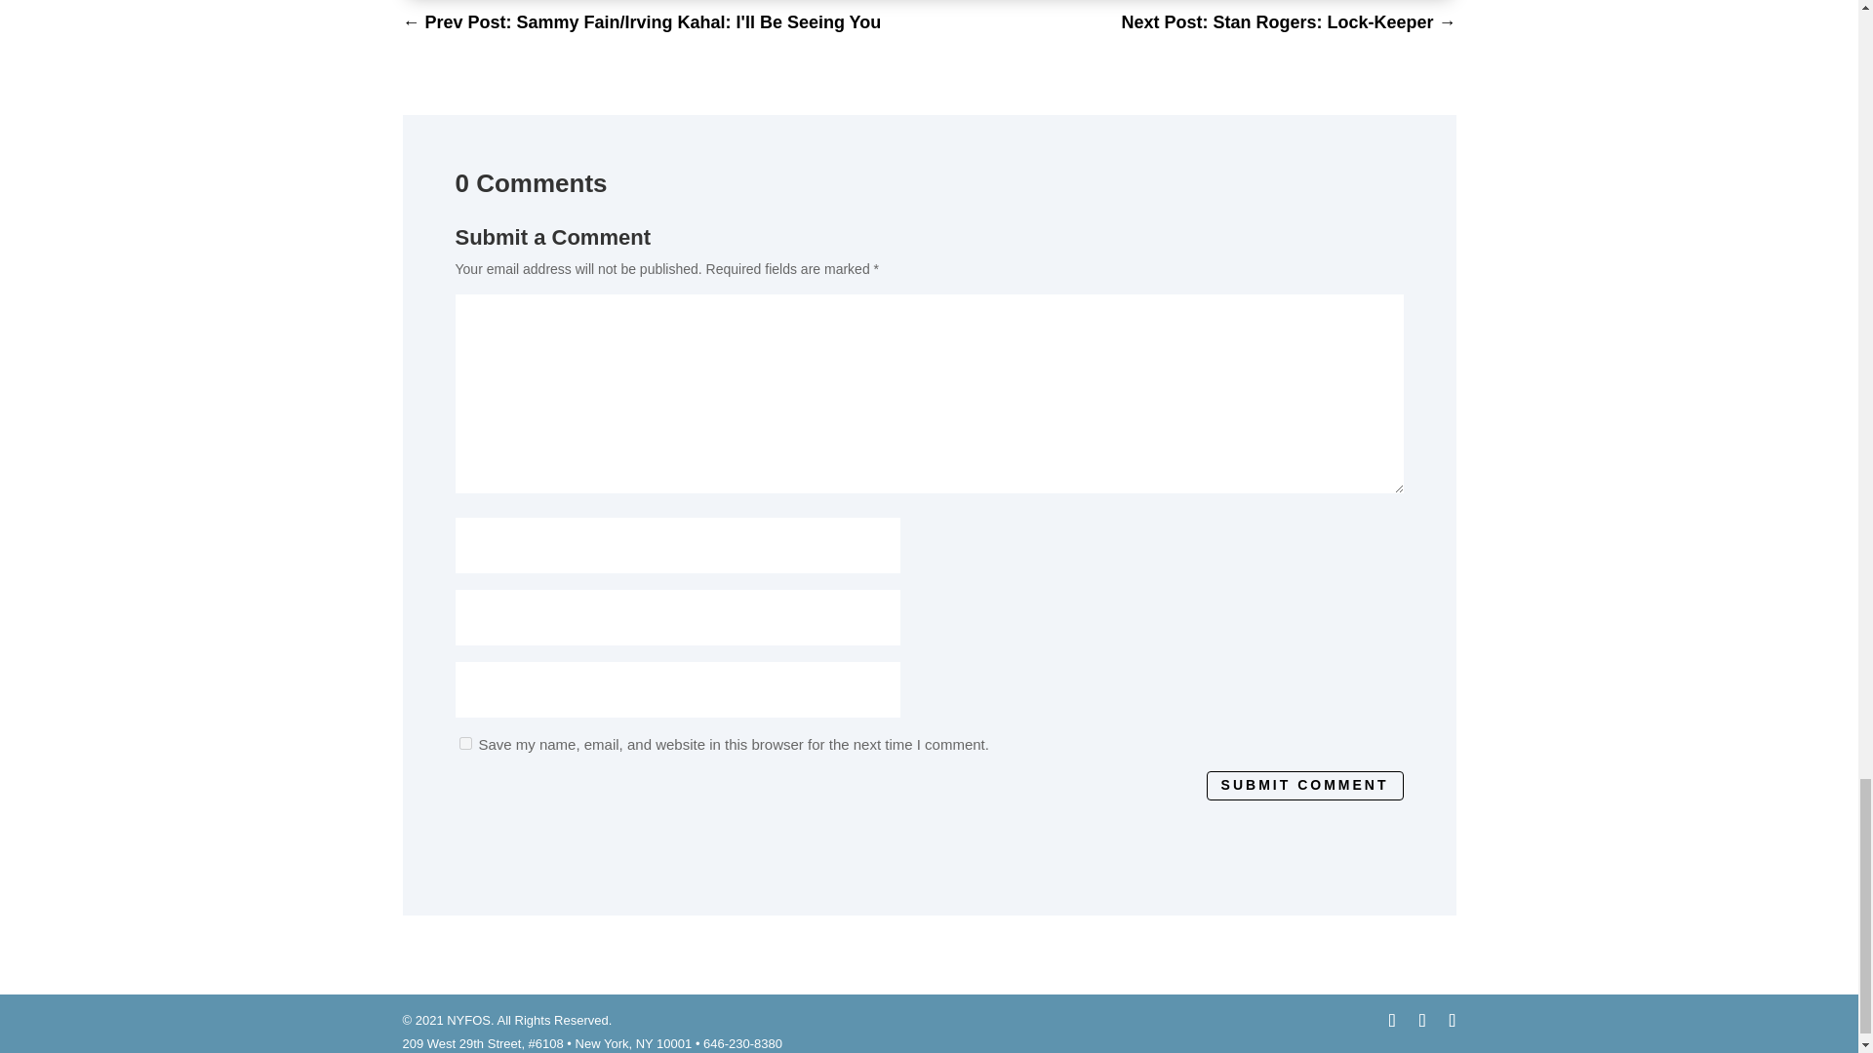  What do you see at coordinates (464, 743) in the screenshot?
I see `yes` at bounding box center [464, 743].